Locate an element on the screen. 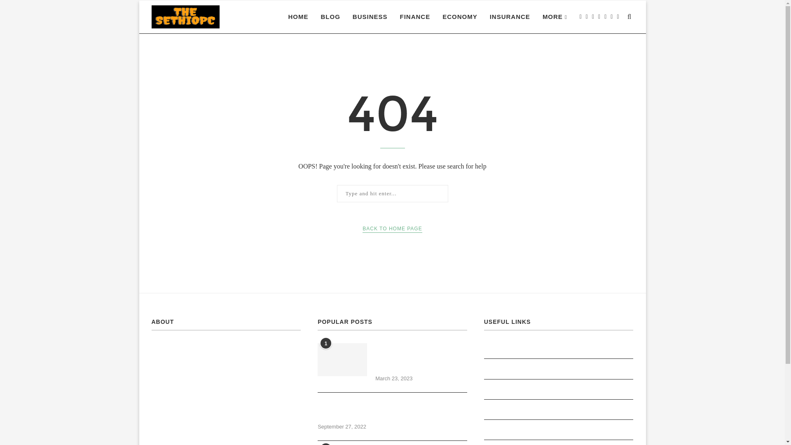 The image size is (791, 445). ECONOMY is located at coordinates (460, 17).